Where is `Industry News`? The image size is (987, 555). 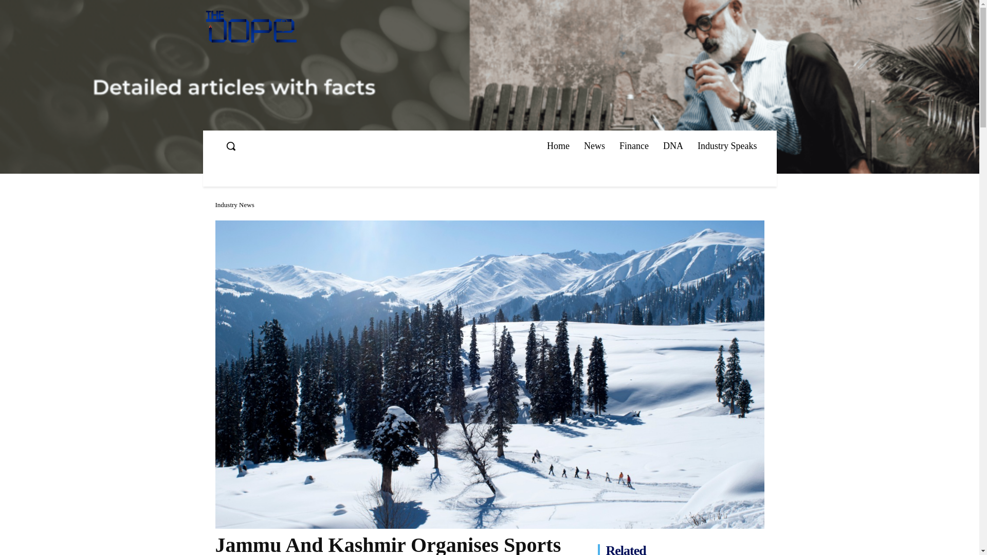 Industry News is located at coordinates (234, 205).